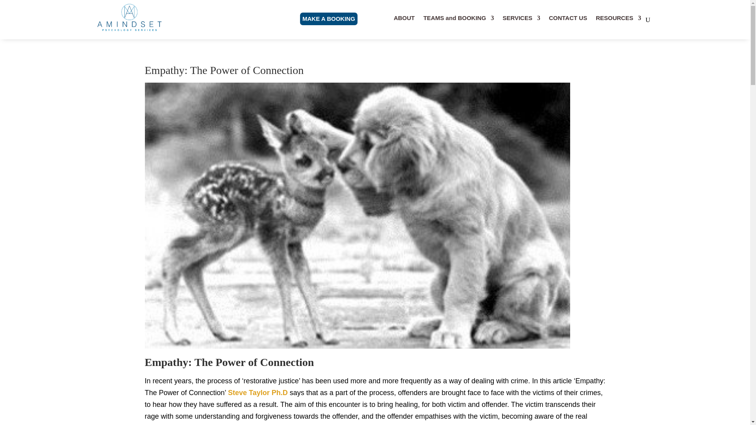 This screenshot has height=425, width=756. What do you see at coordinates (568, 21) in the screenshot?
I see `CONTACT US` at bounding box center [568, 21].